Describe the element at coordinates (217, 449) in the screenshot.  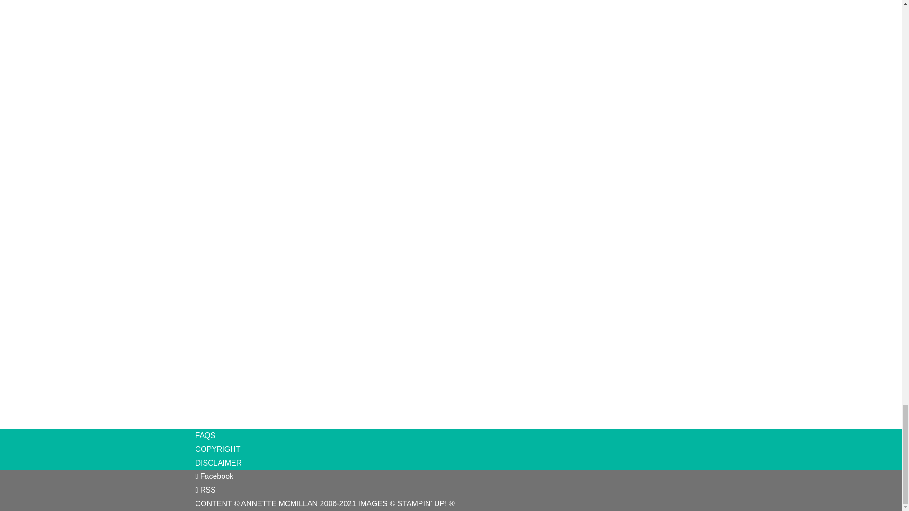
I see `COPYRIGHT` at that location.